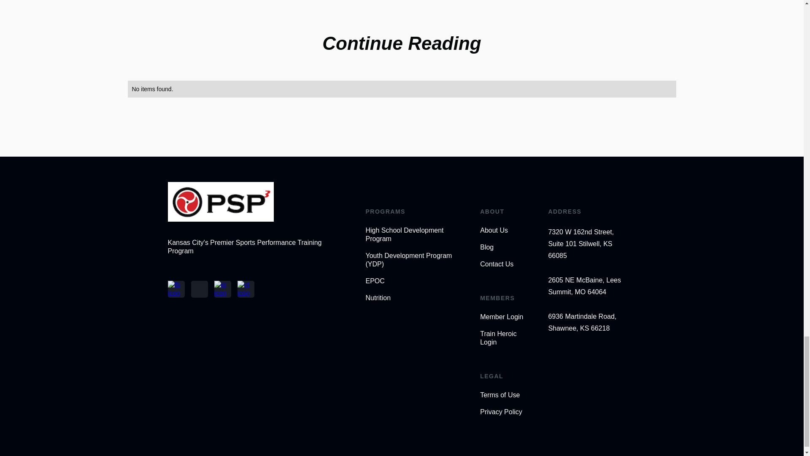 The image size is (810, 456). I want to click on High School Development Program, so click(413, 234).